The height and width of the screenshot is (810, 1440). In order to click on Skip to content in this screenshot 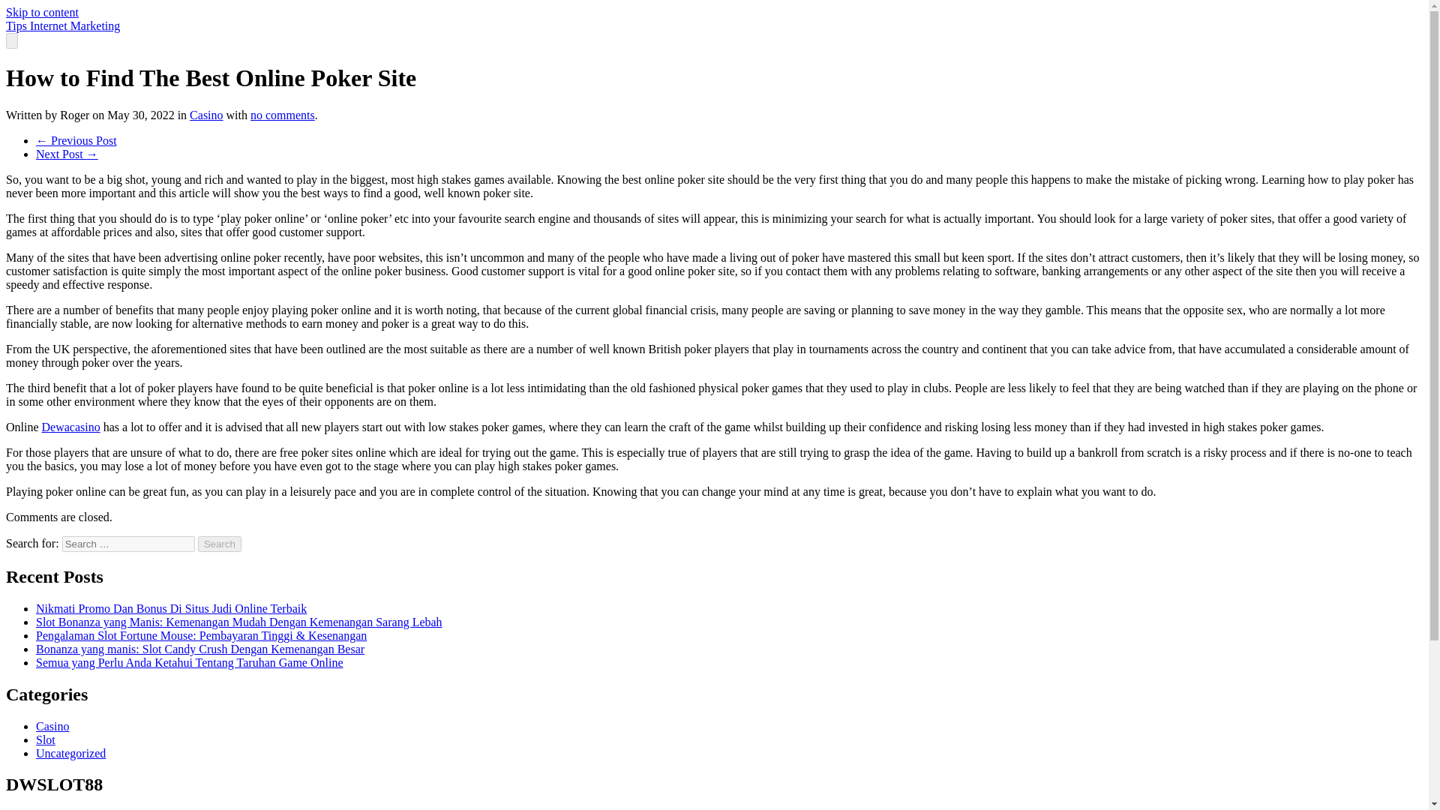, I will do `click(42, 12)`.